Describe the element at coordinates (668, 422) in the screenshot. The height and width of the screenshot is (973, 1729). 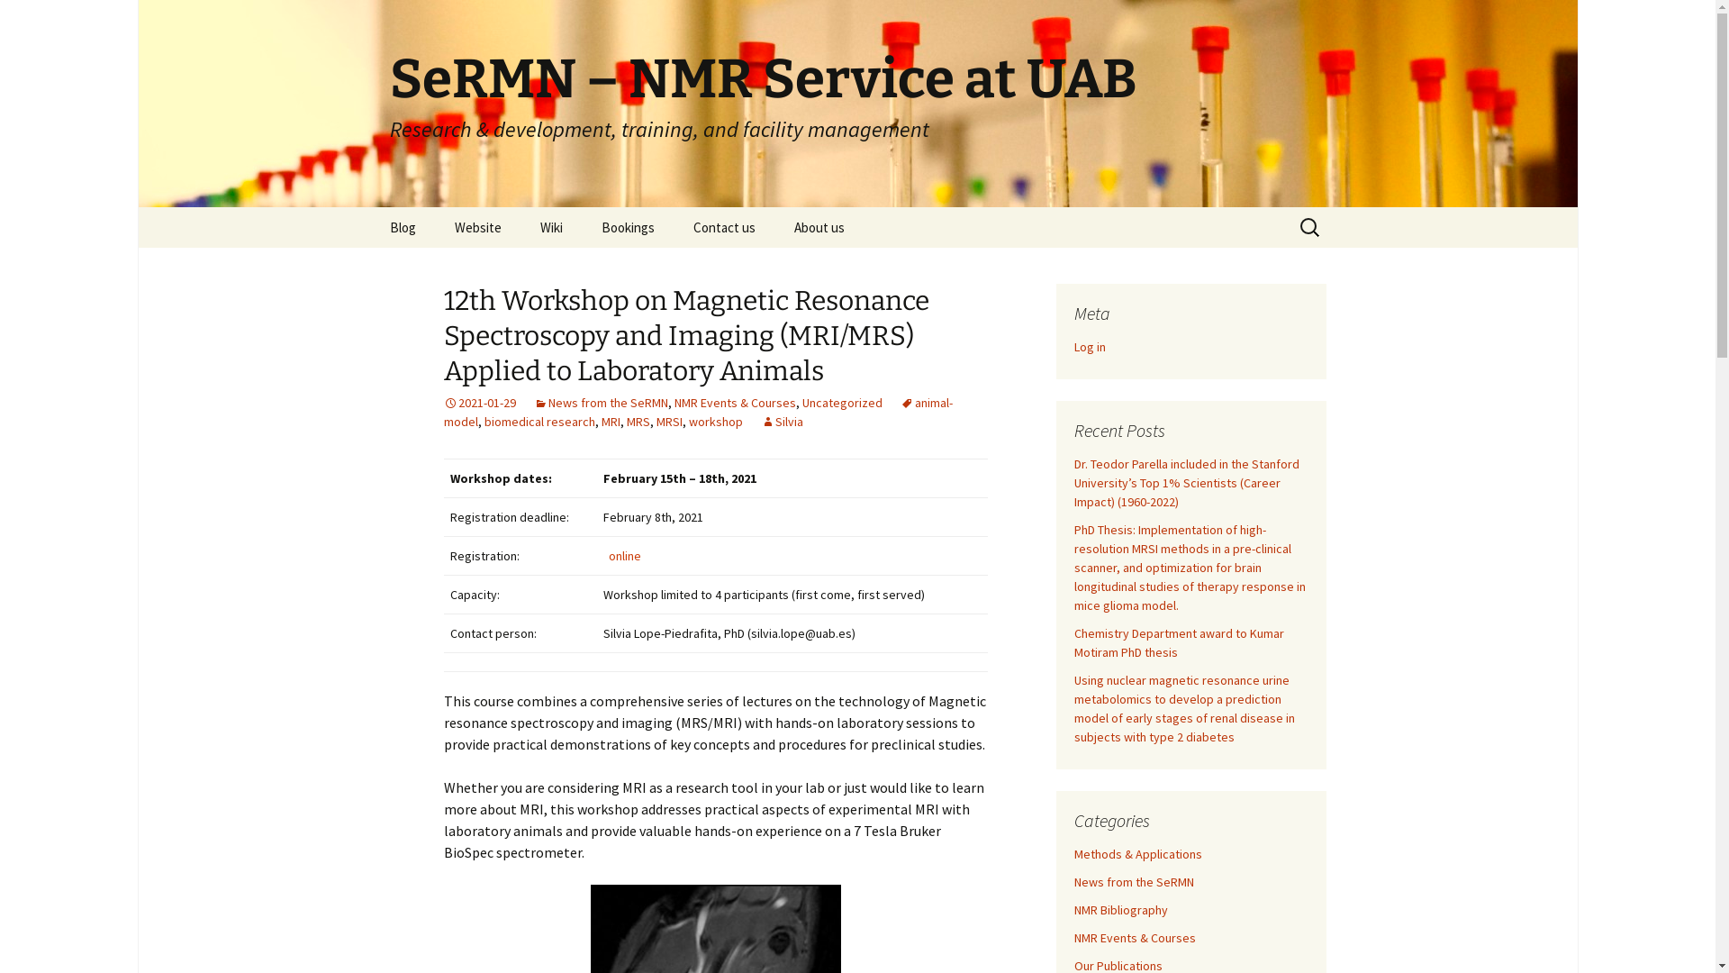
I see `MRSI` at that location.